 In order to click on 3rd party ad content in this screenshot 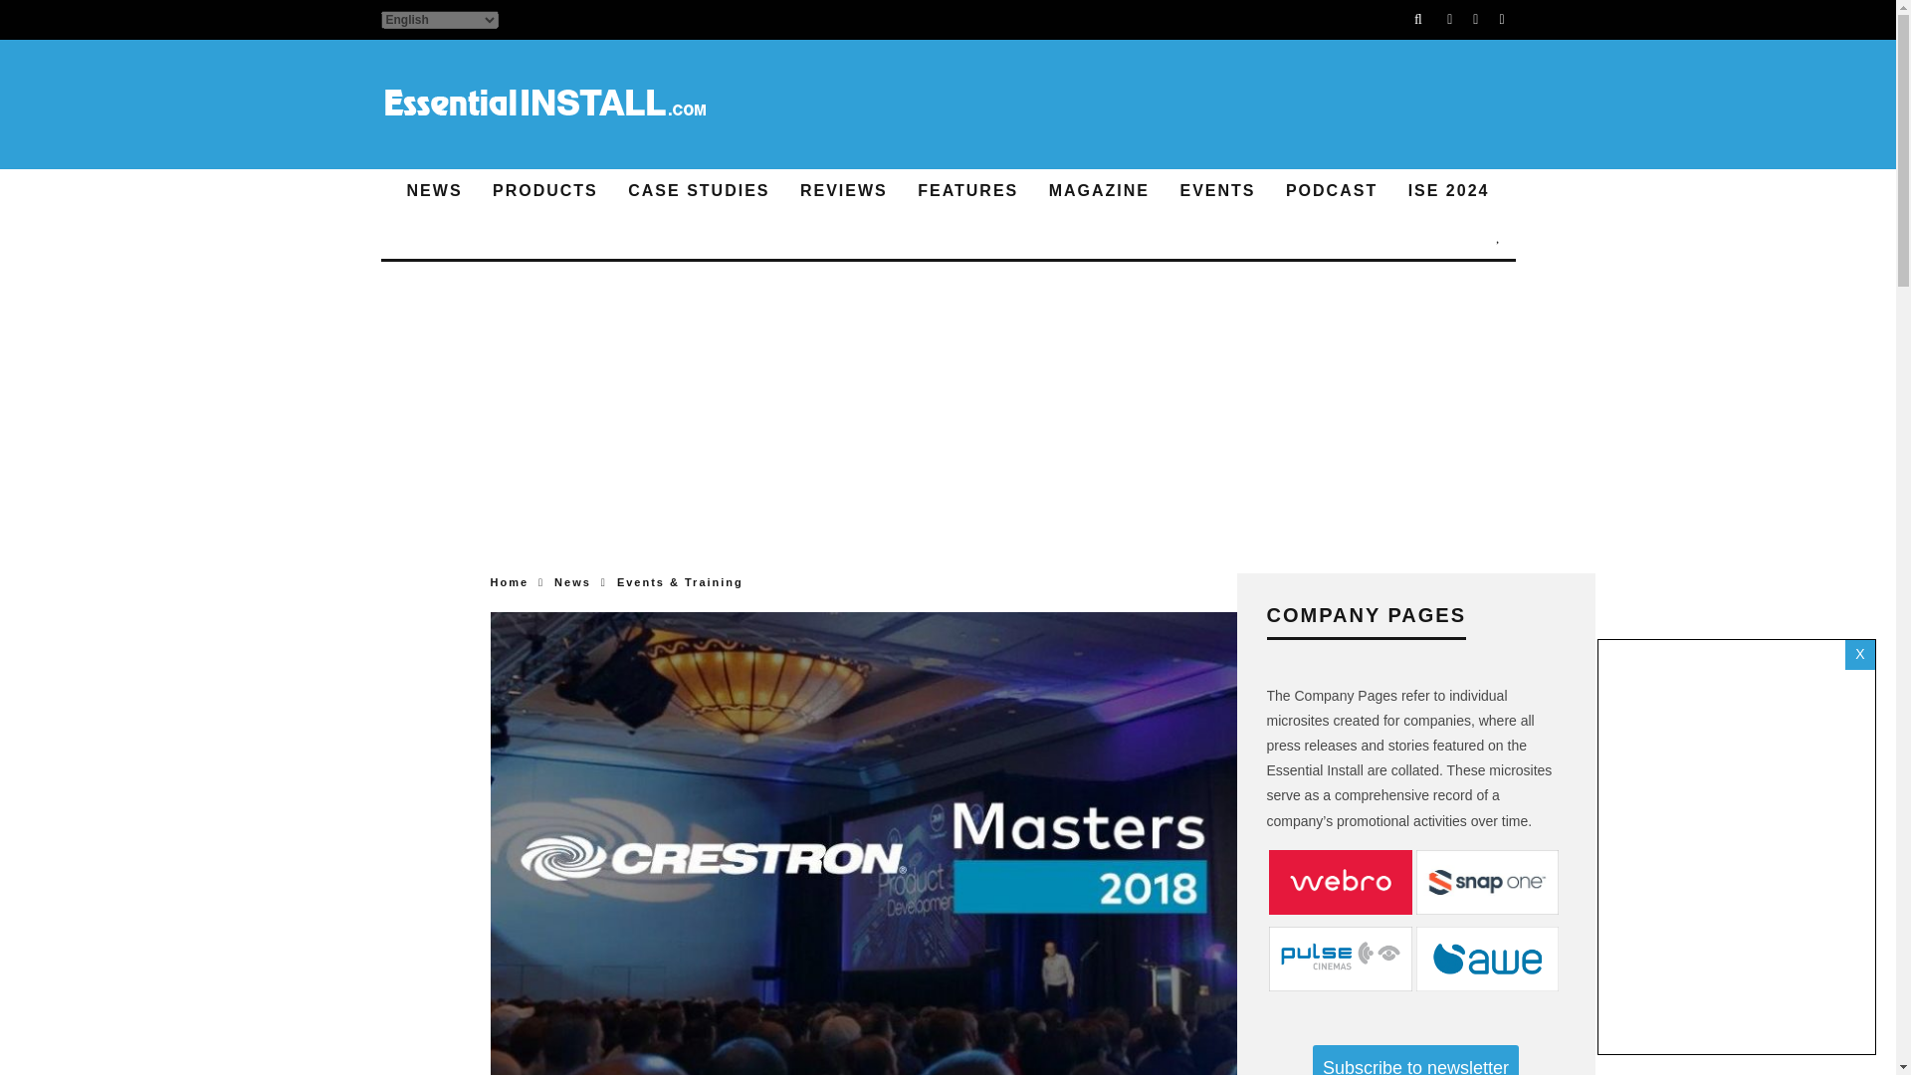, I will do `click(948, 470)`.